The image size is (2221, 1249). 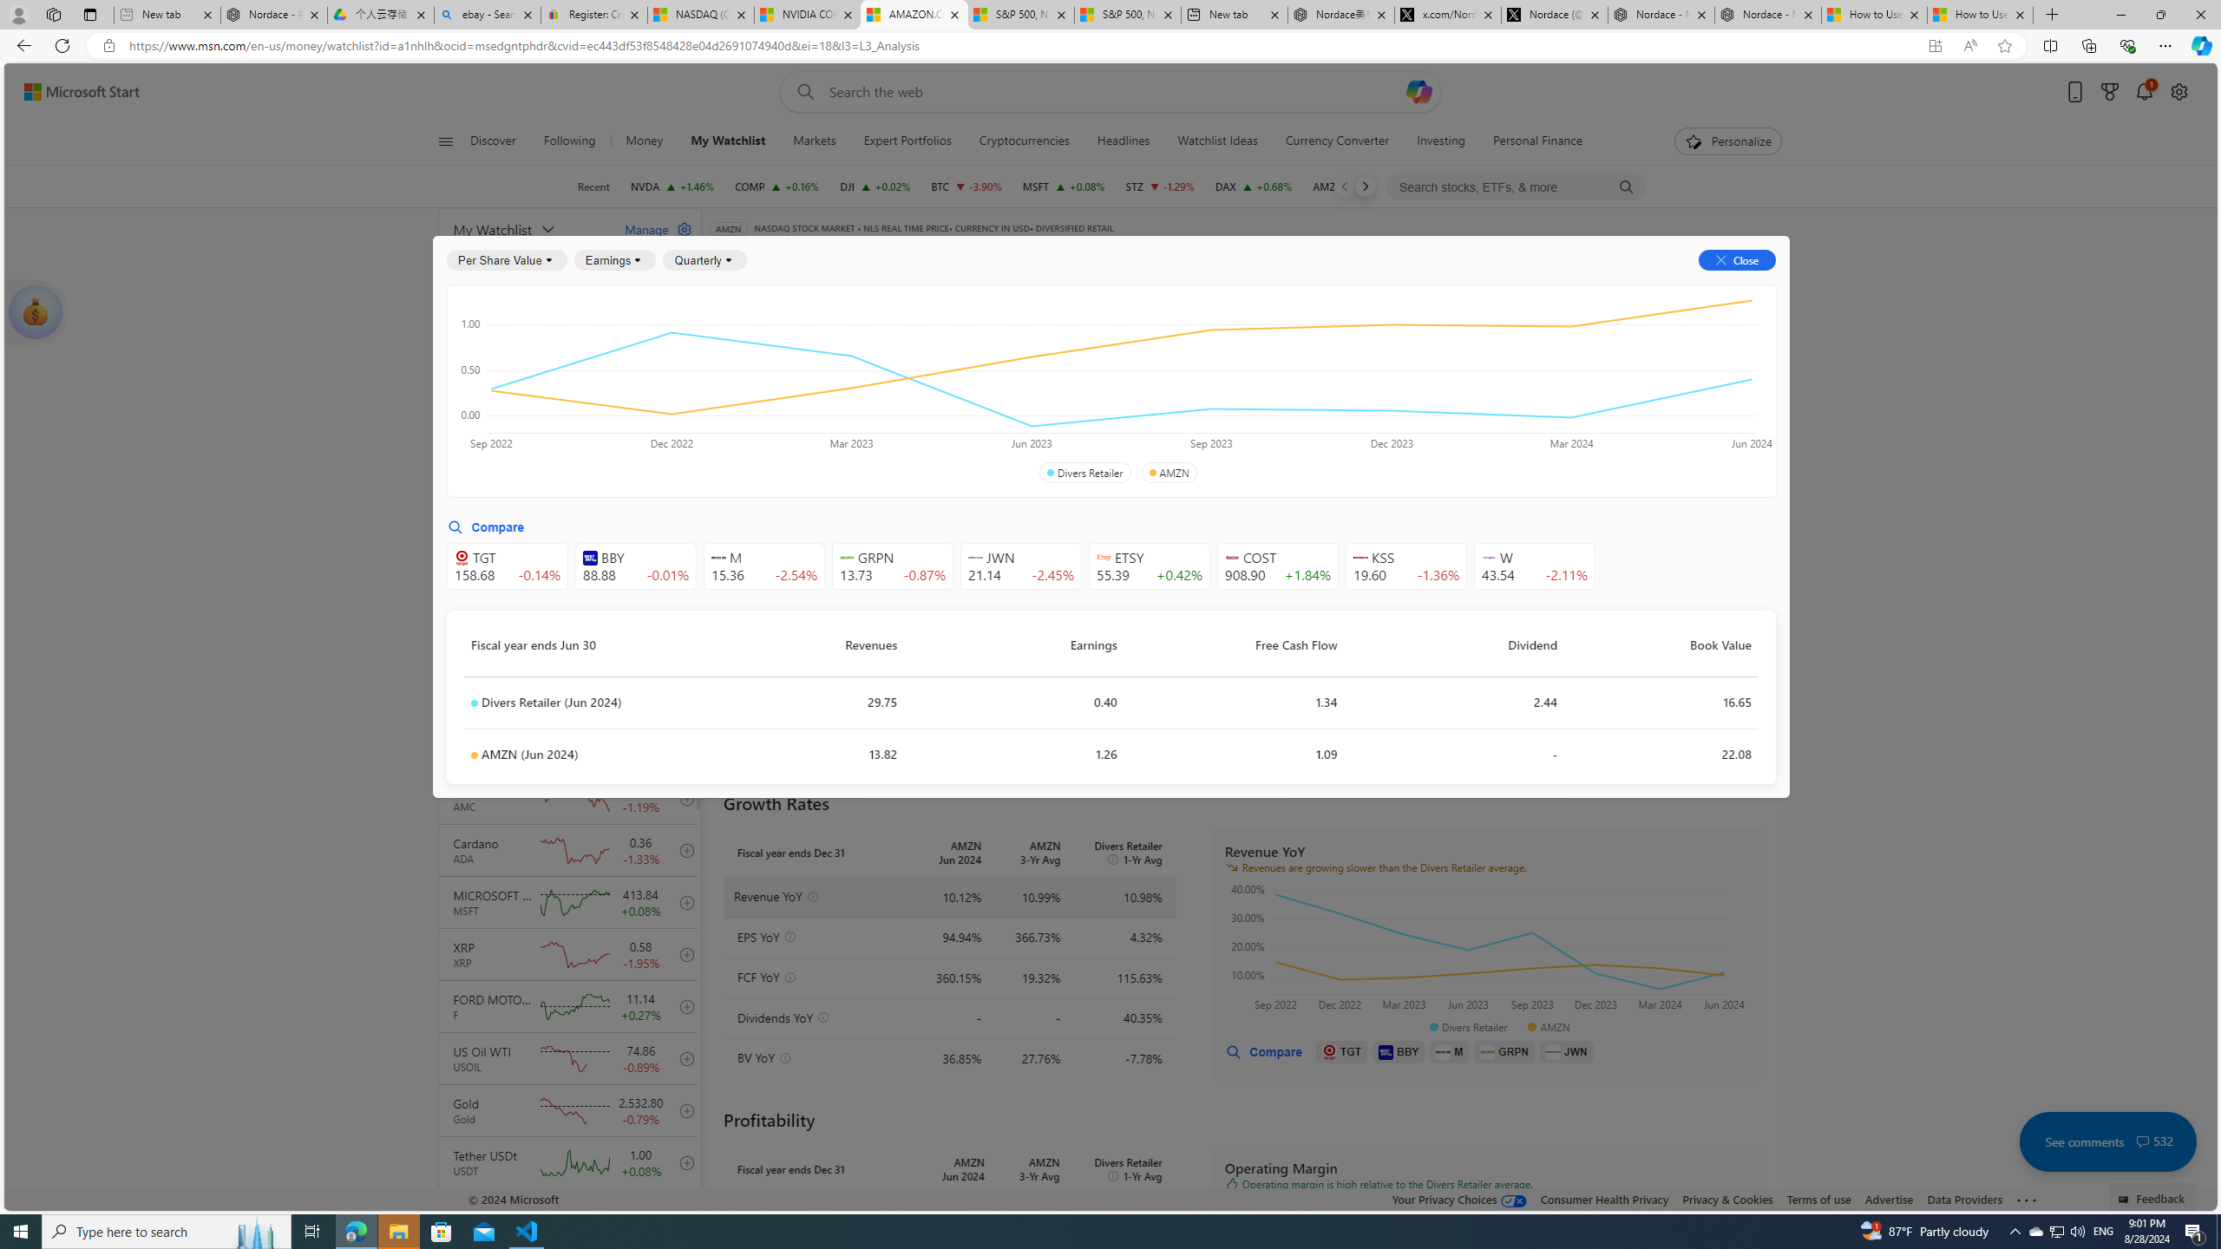 What do you see at coordinates (2143, 1141) in the screenshot?
I see `Class: cwt-icon-vector` at bounding box center [2143, 1141].